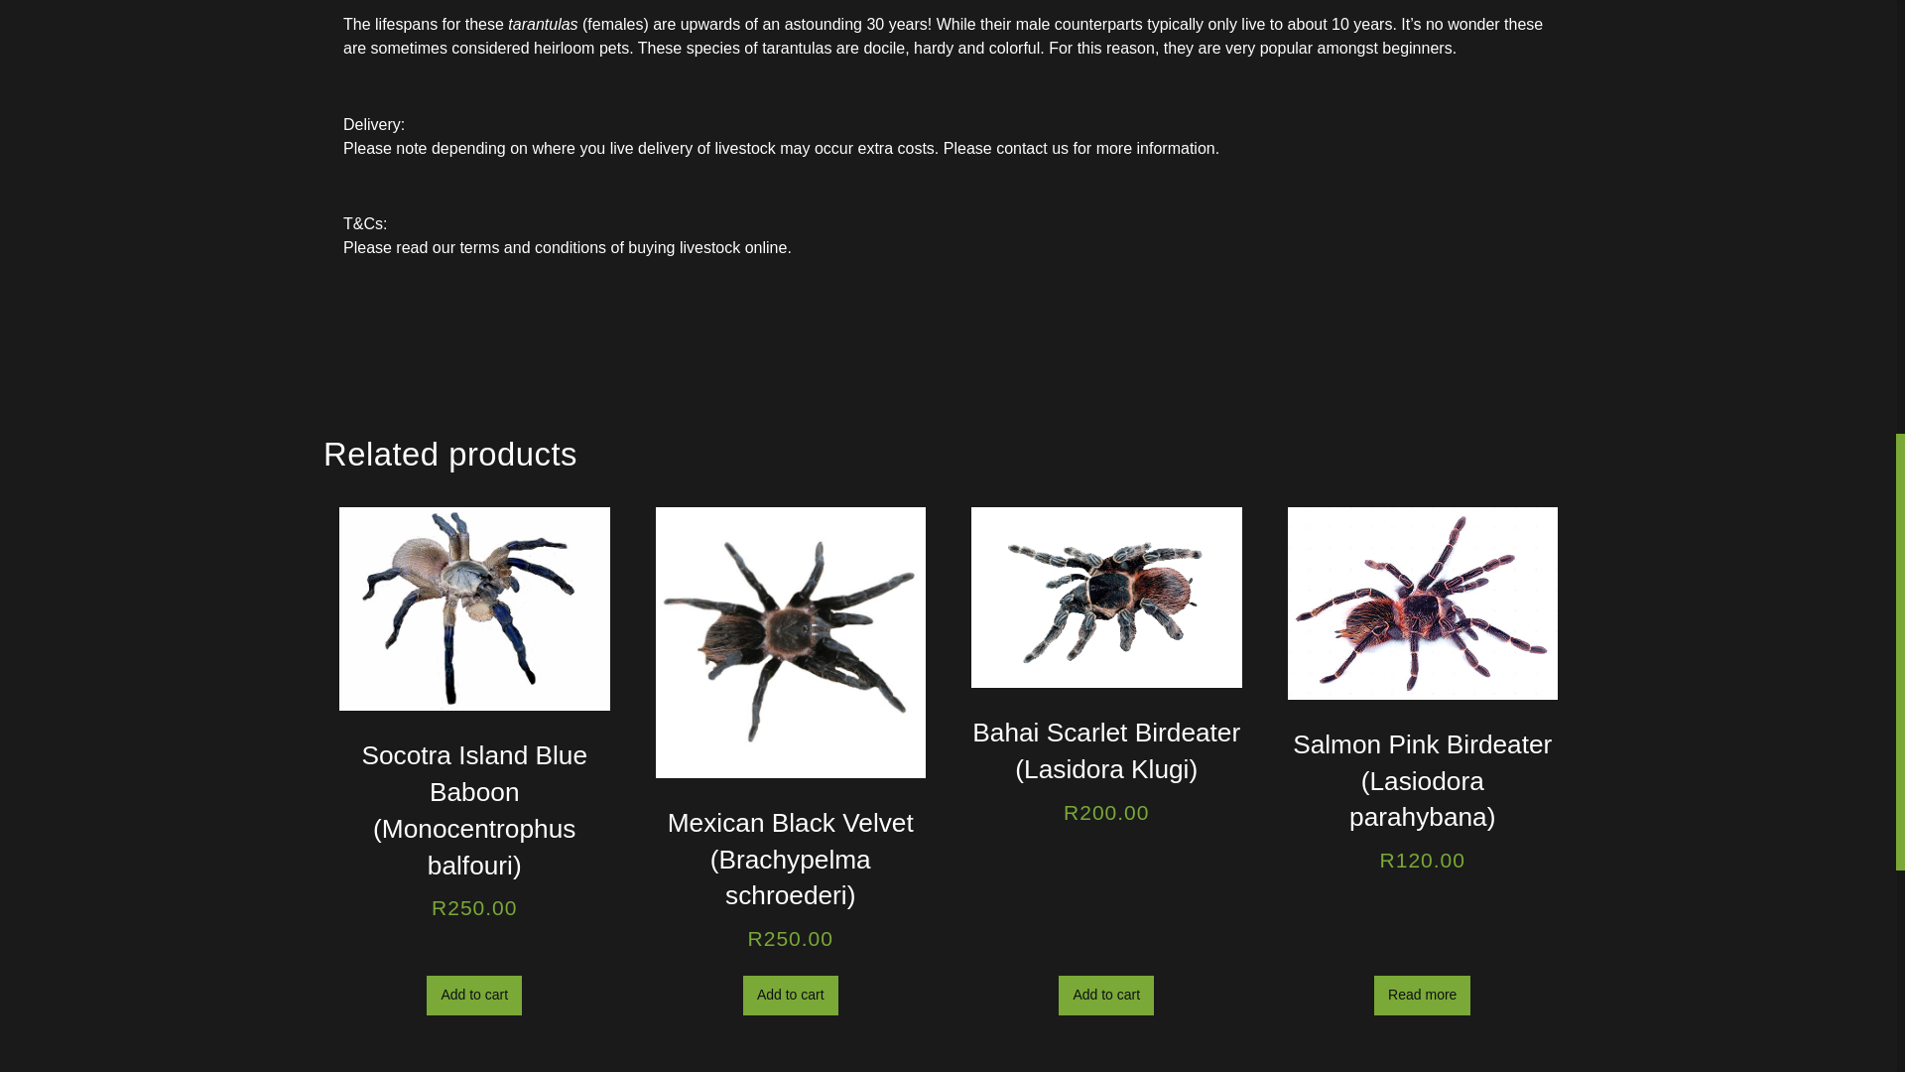 This screenshot has height=1072, width=1905. Describe the element at coordinates (474, 995) in the screenshot. I see `Add to cart` at that location.